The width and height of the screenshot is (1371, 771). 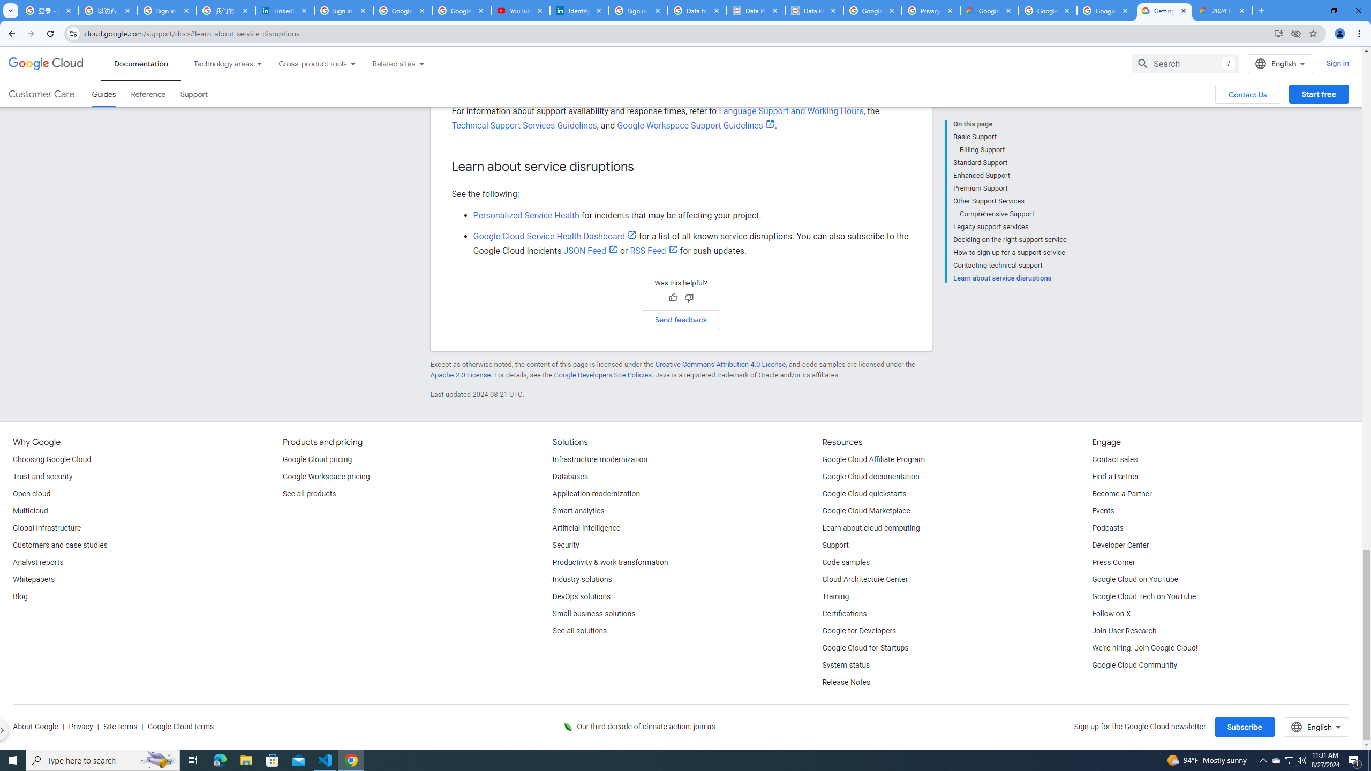 I want to click on Enhanced Support, so click(x=1010, y=175).